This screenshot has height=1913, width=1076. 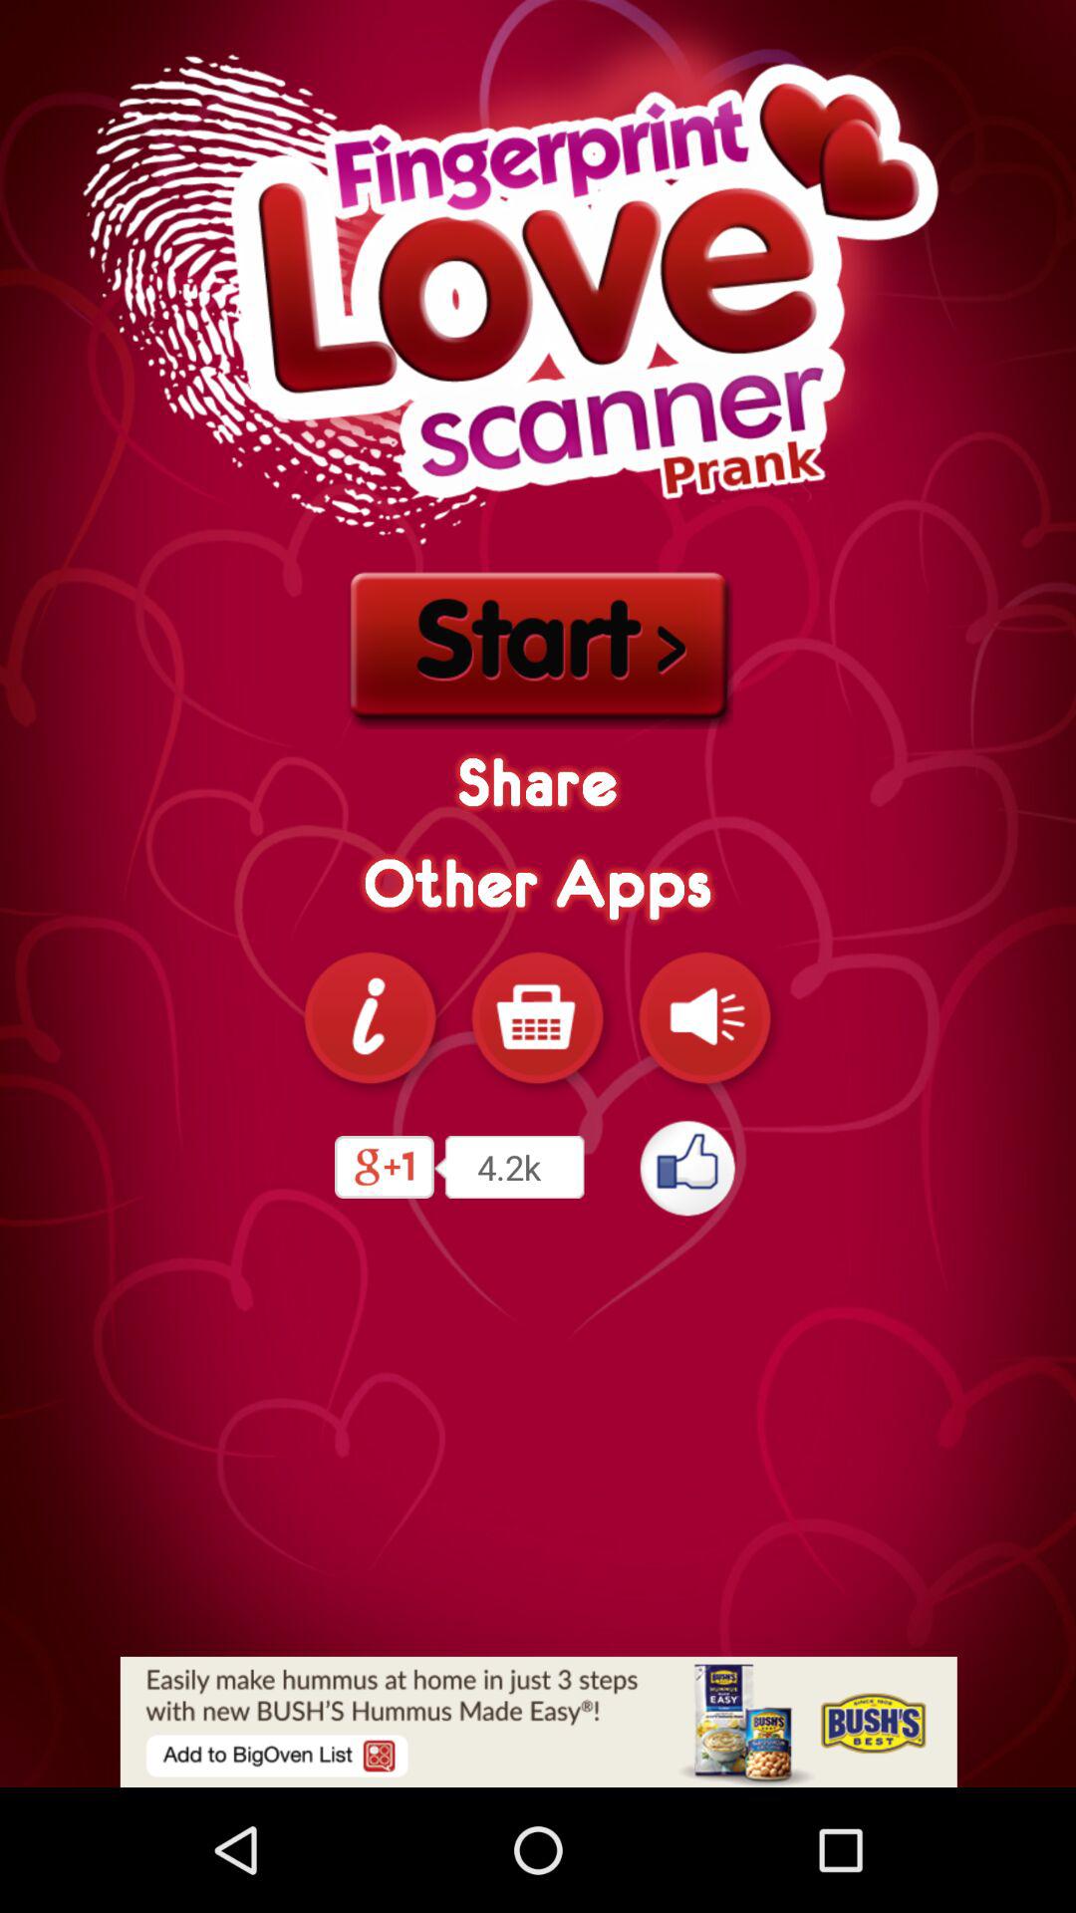 What do you see at coordinates (371, 1017) in the screenshot?
I see `go to info` at bounding box center [371, 1017].